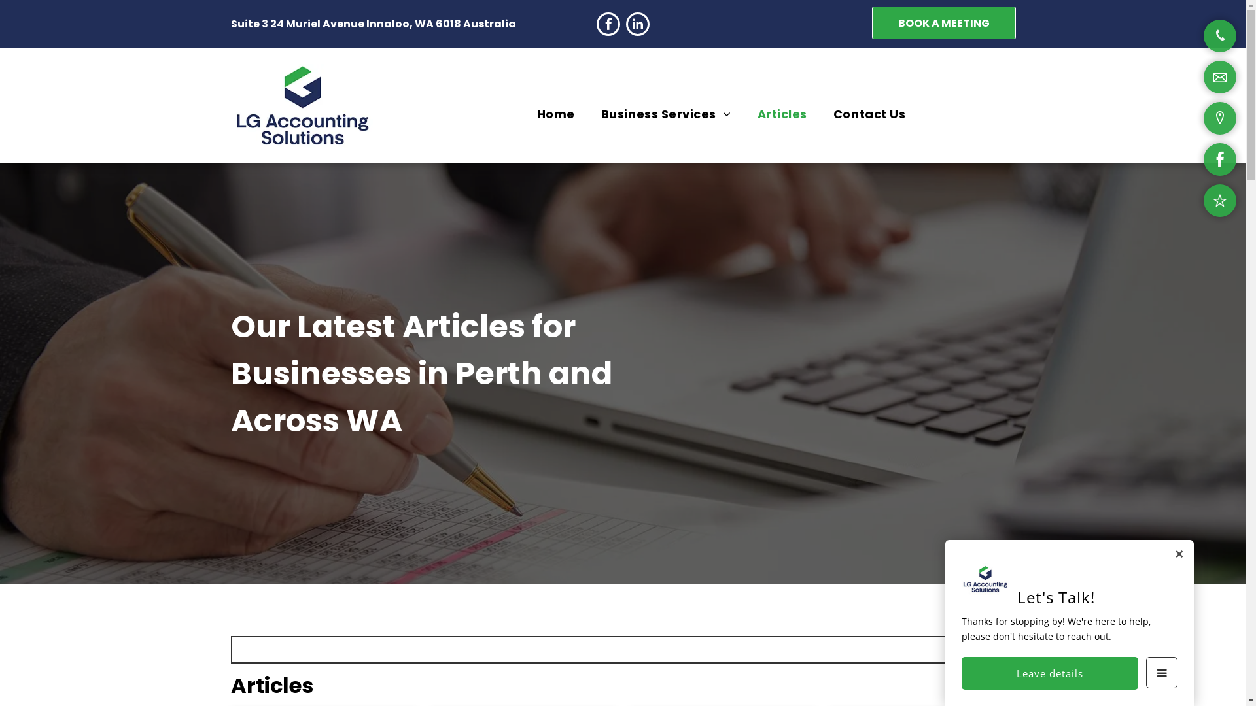 This screenshot has width=1256, height=706. What do you see at coordinates (556, 114) in the screenshot?
I see `Home` at bounding box center [556, 114].